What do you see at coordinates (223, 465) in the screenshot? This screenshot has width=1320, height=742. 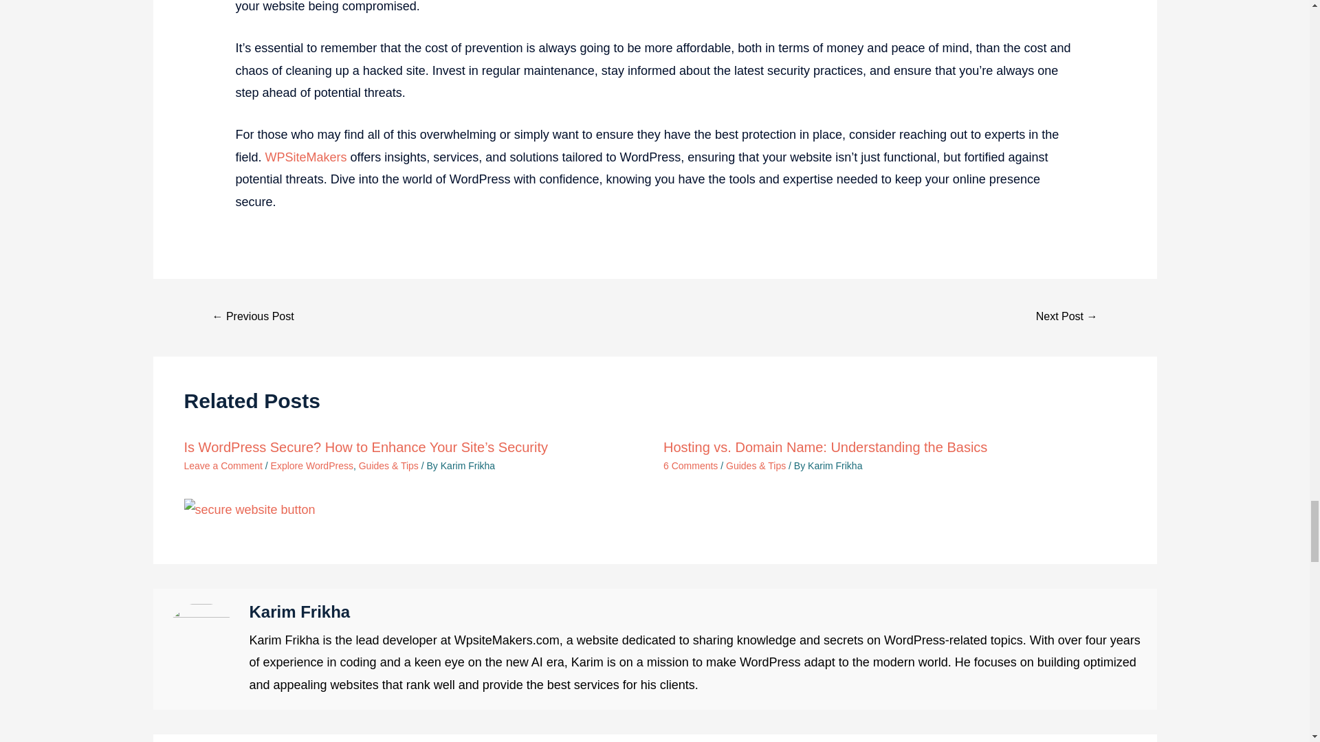 I see `Leave a Comment` at bounding box center [223, 465].